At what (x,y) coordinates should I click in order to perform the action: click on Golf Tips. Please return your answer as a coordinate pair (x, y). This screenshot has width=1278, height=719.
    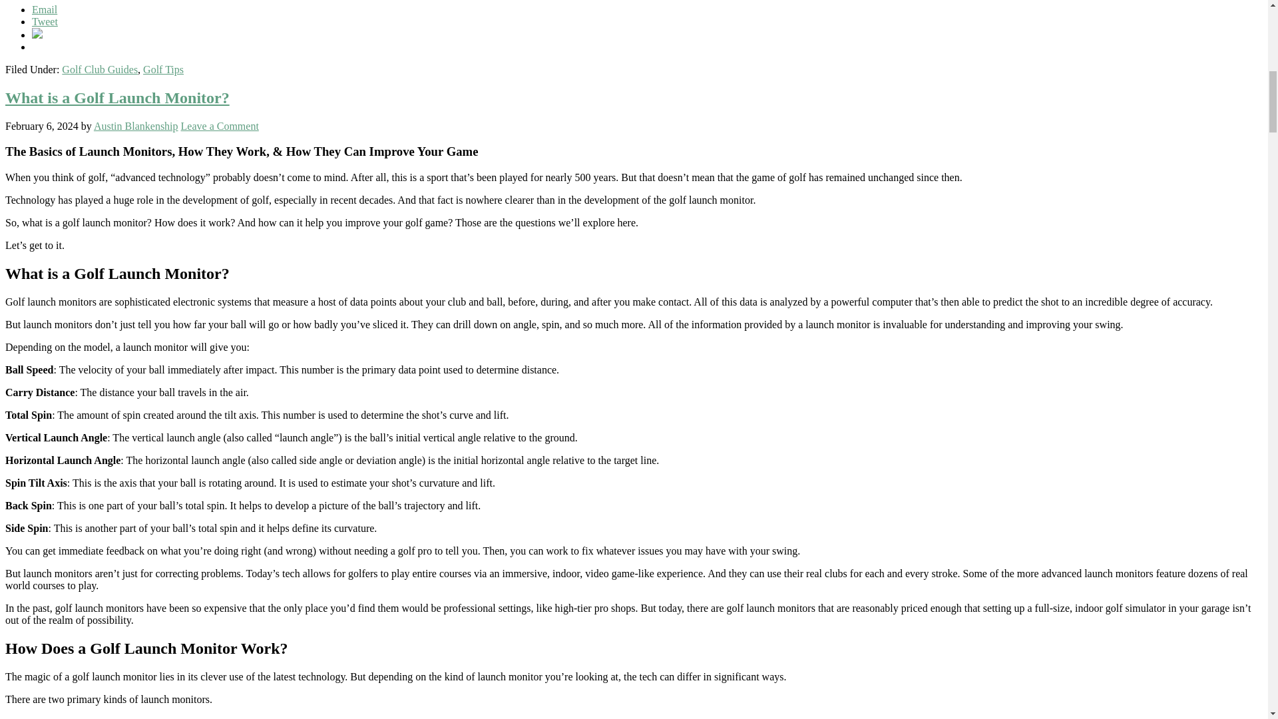
    Looking at the image, I should click on (164, 69).